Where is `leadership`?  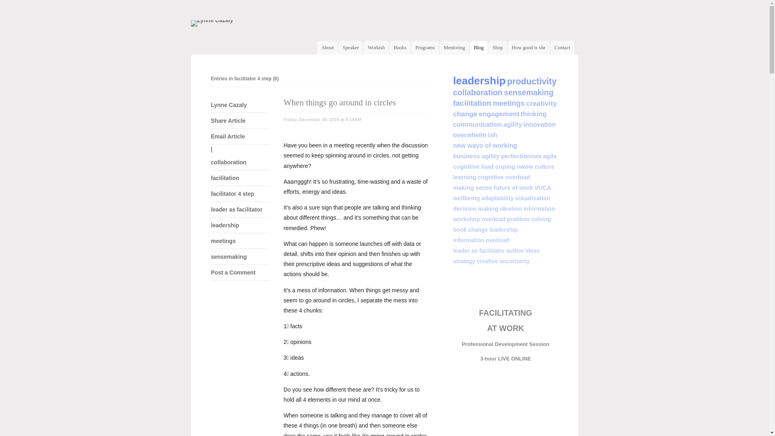 leadership is located at coordinates (240, 225).